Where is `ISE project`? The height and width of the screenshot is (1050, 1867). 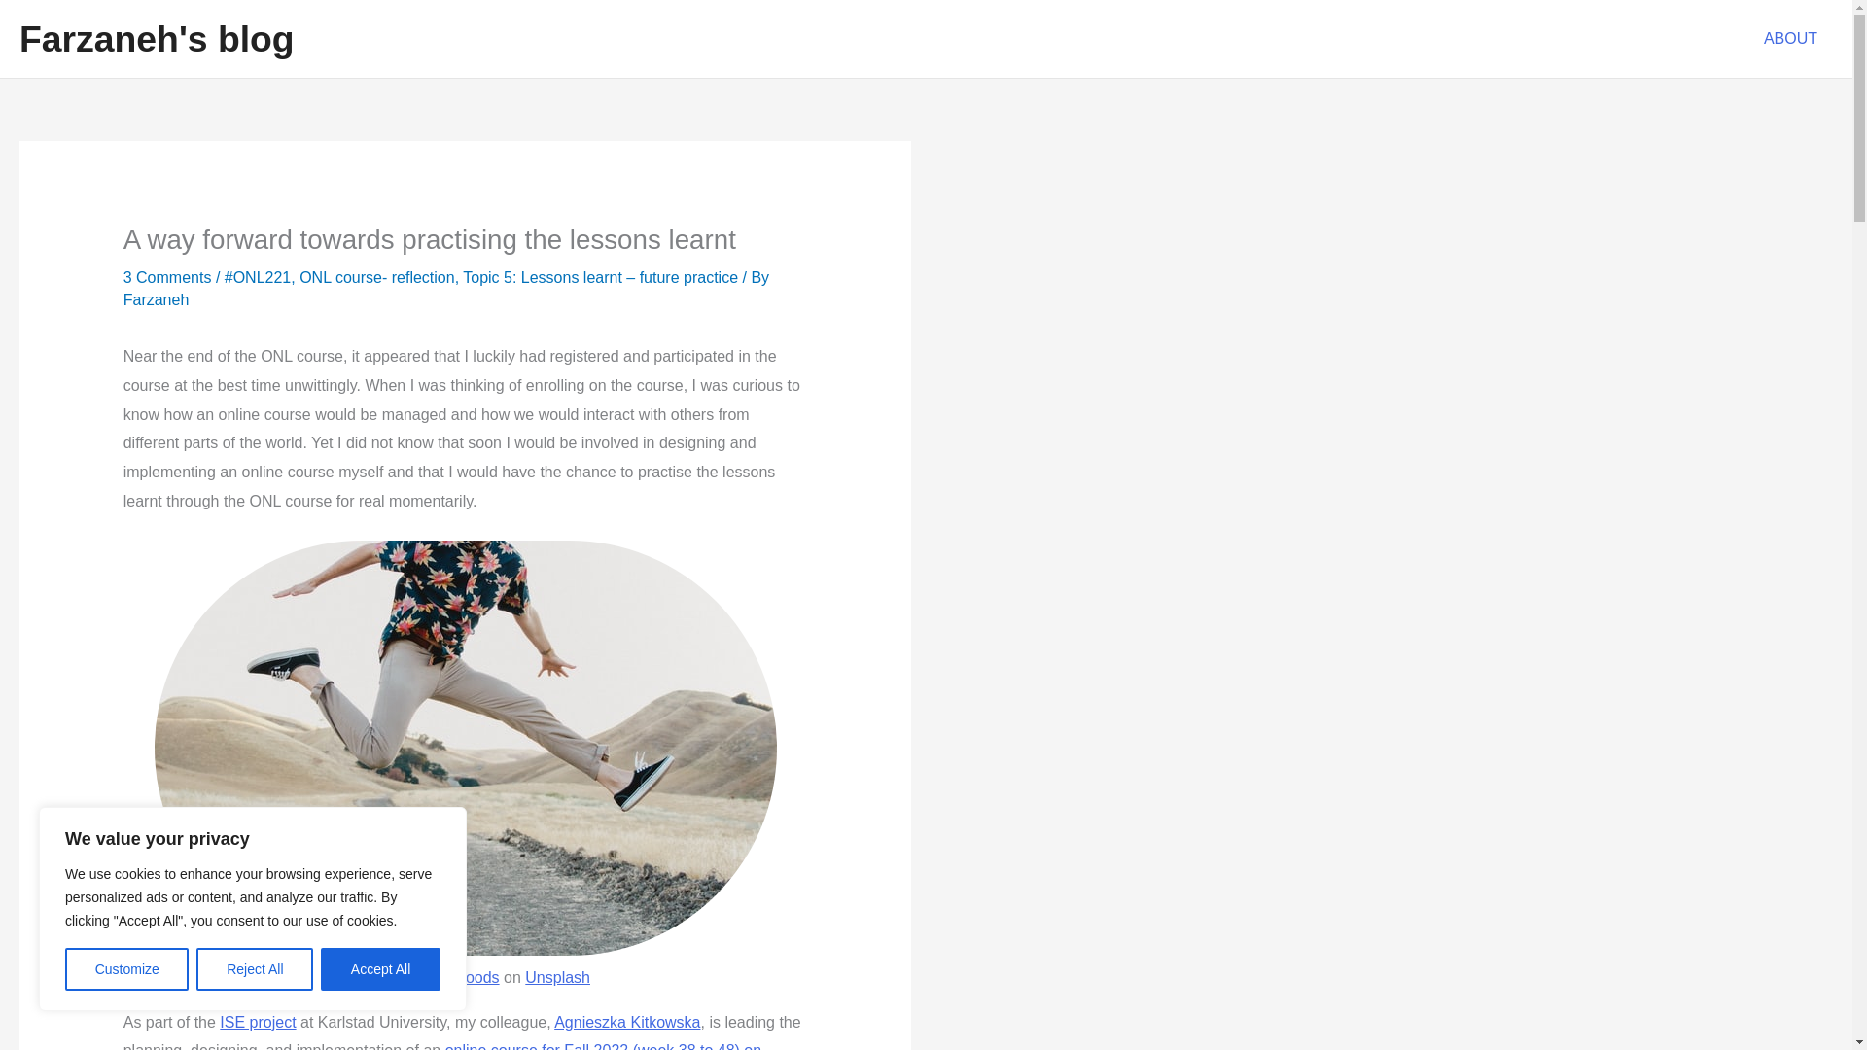
ISE project is located at coordinates (257, 1022).